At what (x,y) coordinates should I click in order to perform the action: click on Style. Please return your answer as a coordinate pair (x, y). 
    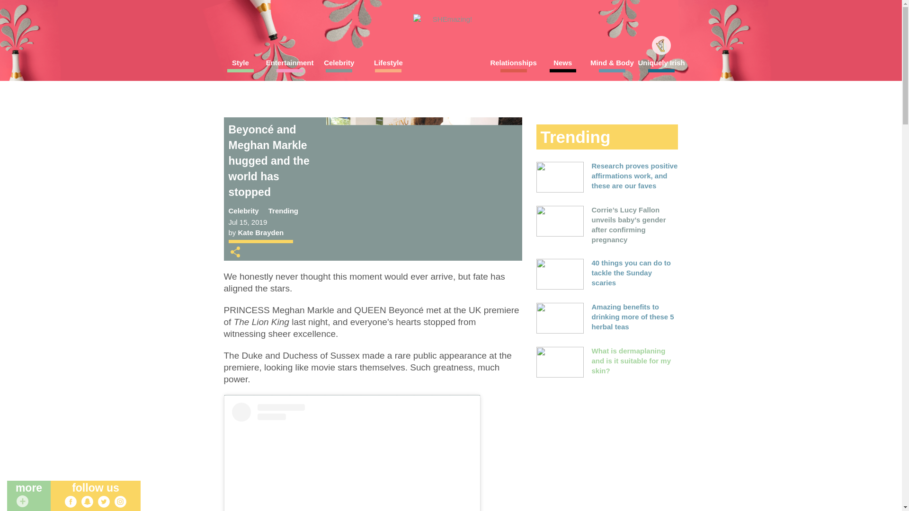
    Looking at the image, I should click on (241, 65).